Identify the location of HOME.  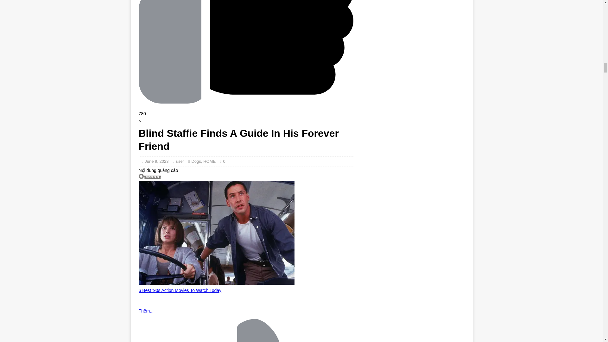
(209, 161).